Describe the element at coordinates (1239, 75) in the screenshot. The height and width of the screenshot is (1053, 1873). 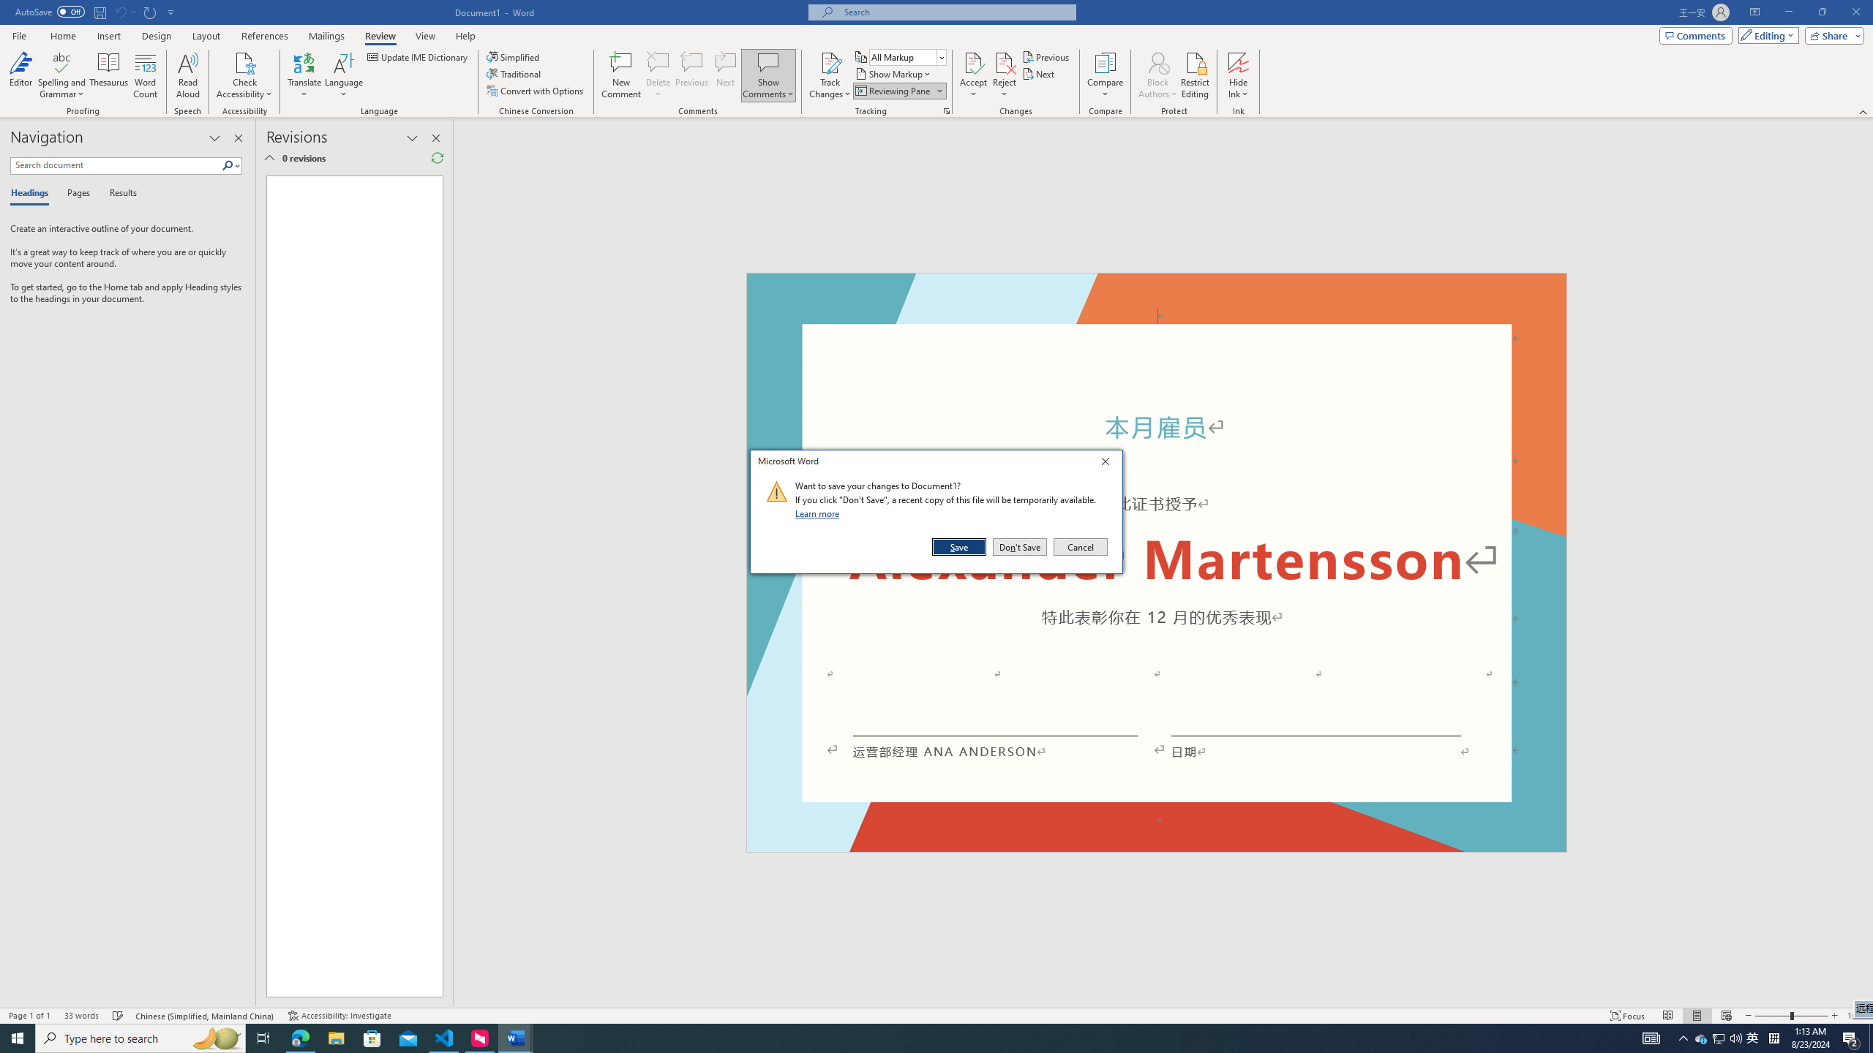
I see `Hide Ink` at that location.